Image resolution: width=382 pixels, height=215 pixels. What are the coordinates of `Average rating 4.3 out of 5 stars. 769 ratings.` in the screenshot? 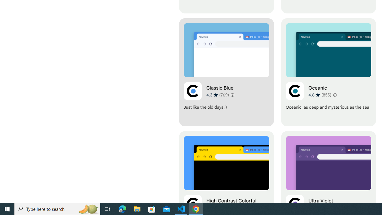 It's located at (218, 95).